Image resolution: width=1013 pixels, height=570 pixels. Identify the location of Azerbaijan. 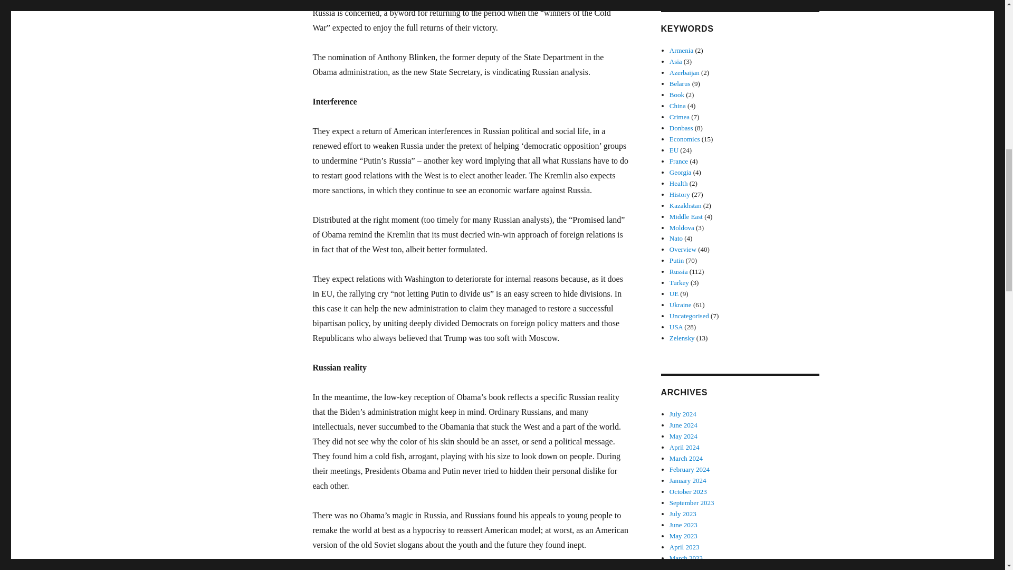
(685, 72).